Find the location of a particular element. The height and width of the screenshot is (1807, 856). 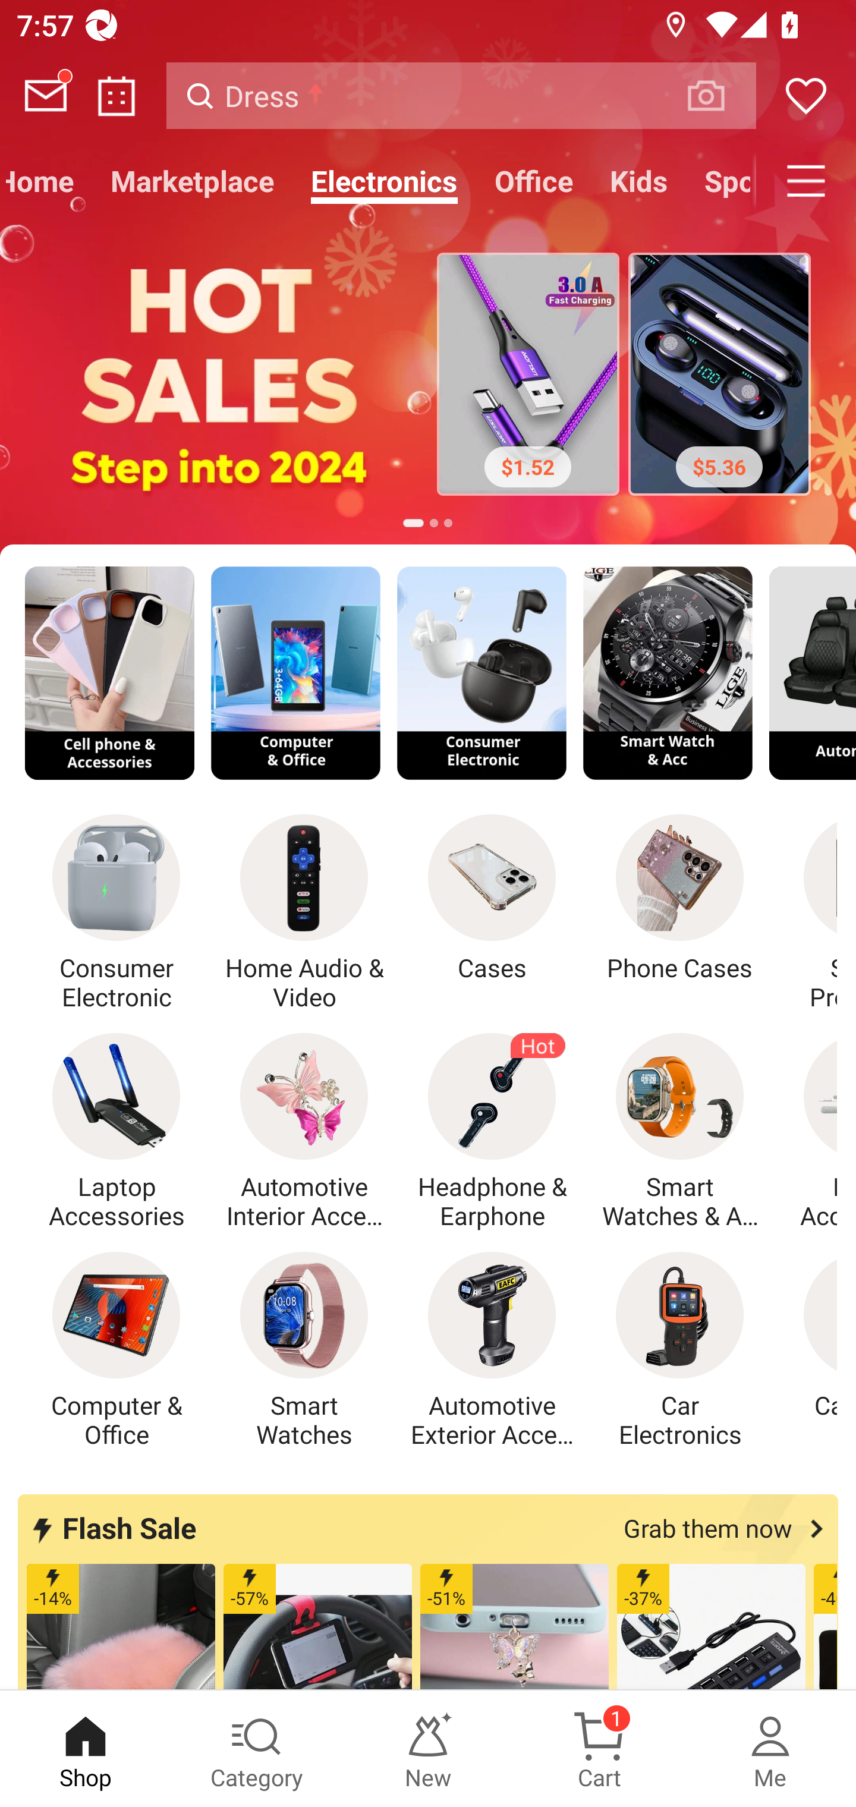

Home is located at coordinates (46, 181).